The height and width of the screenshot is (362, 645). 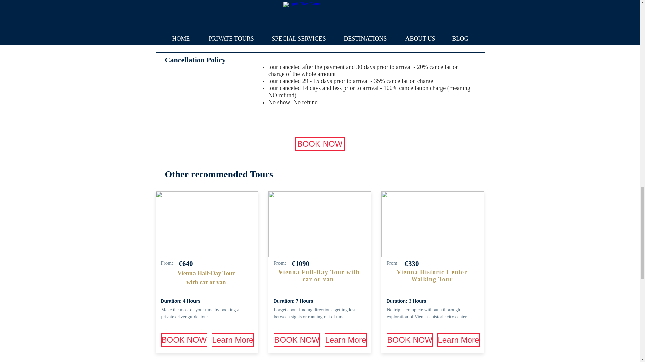 What do you see at coordinates (458, 340) in the screenshot?
I see `Learn More` at bounding box center [458, 340].